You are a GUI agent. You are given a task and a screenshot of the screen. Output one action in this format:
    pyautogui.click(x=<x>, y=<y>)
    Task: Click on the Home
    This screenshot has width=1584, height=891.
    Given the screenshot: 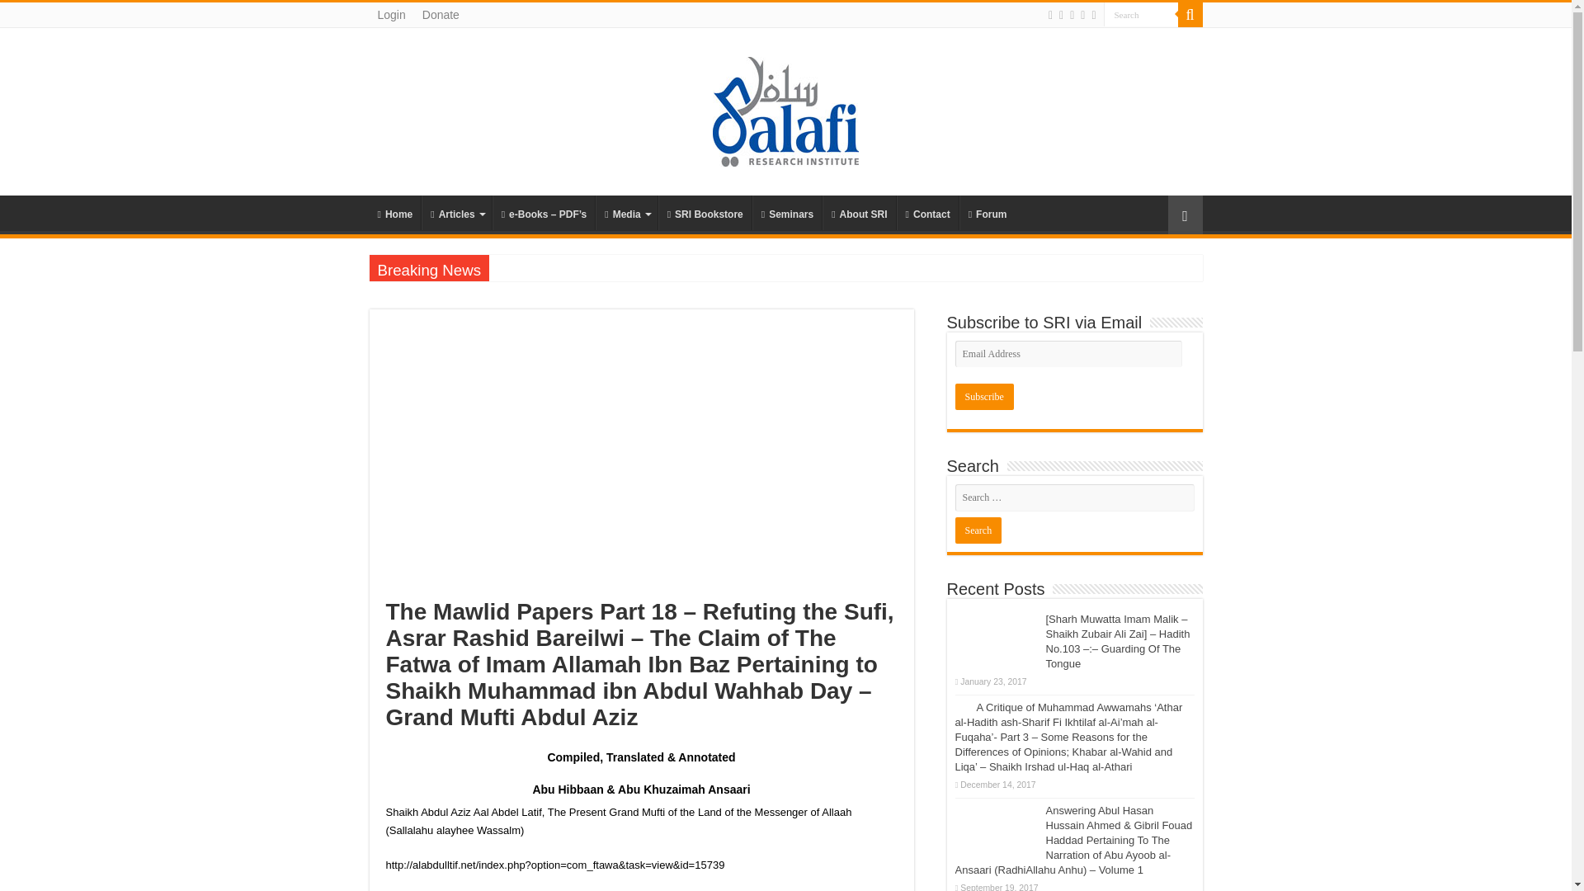 What is the action you would take?
    pyautogui.click(x=394, y=212)
    